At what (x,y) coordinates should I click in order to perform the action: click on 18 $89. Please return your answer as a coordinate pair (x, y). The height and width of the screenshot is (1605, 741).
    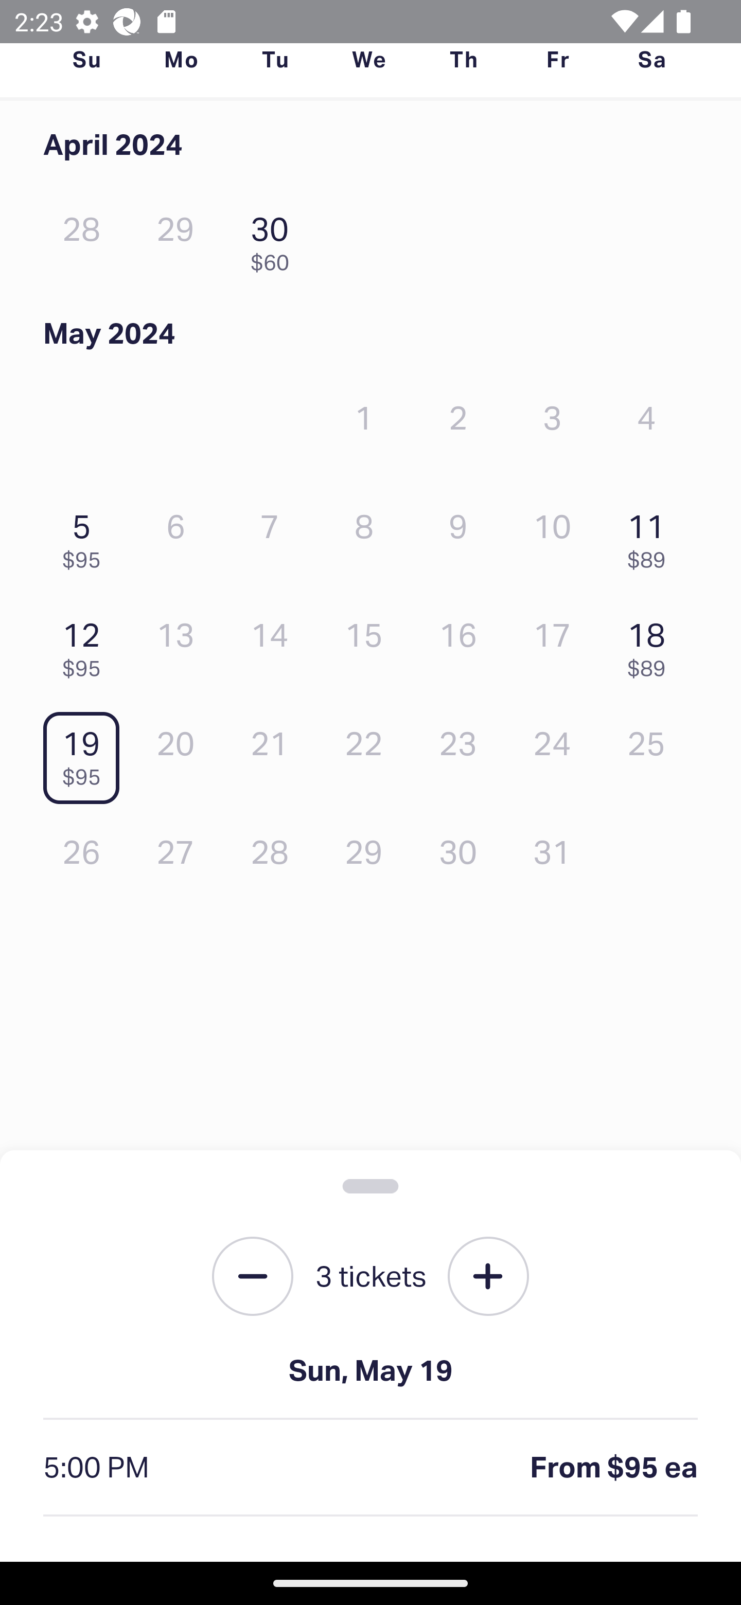
    Looking at the image, I should click on (651, 644).